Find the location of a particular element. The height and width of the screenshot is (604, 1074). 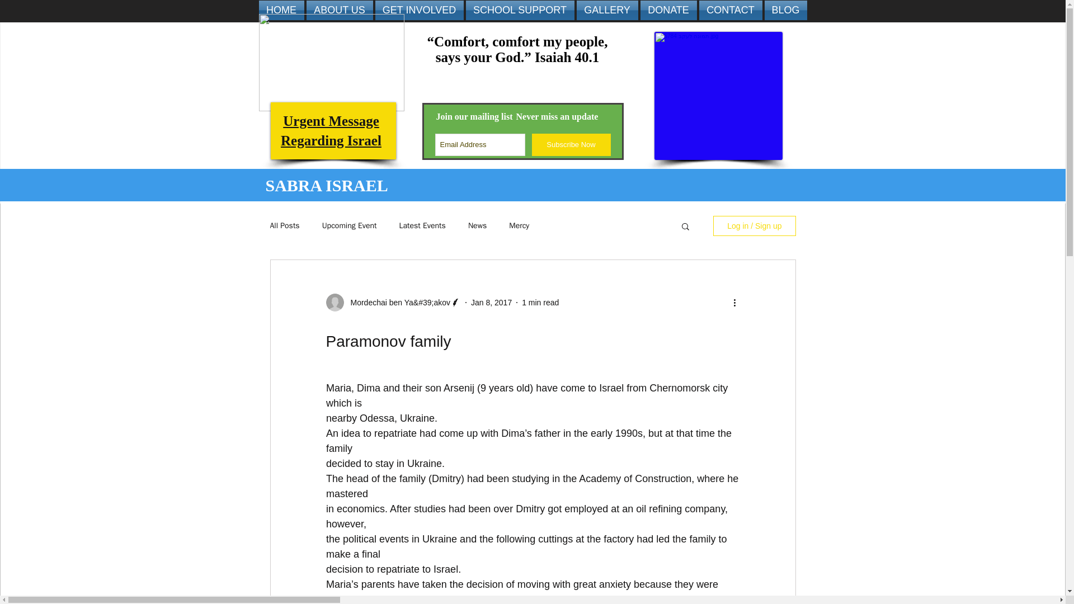

Upcoming Event is located at coordinates (349, 226).